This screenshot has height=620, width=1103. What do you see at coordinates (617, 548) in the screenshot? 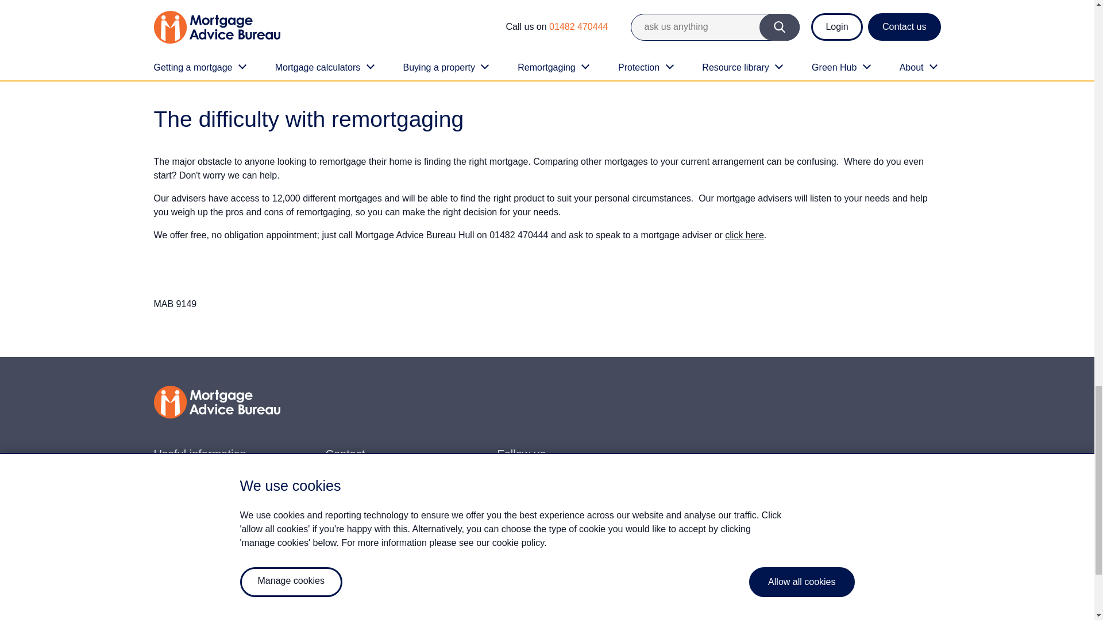
I see `Get it on GooglePlay` at bounding box center [617, 548].